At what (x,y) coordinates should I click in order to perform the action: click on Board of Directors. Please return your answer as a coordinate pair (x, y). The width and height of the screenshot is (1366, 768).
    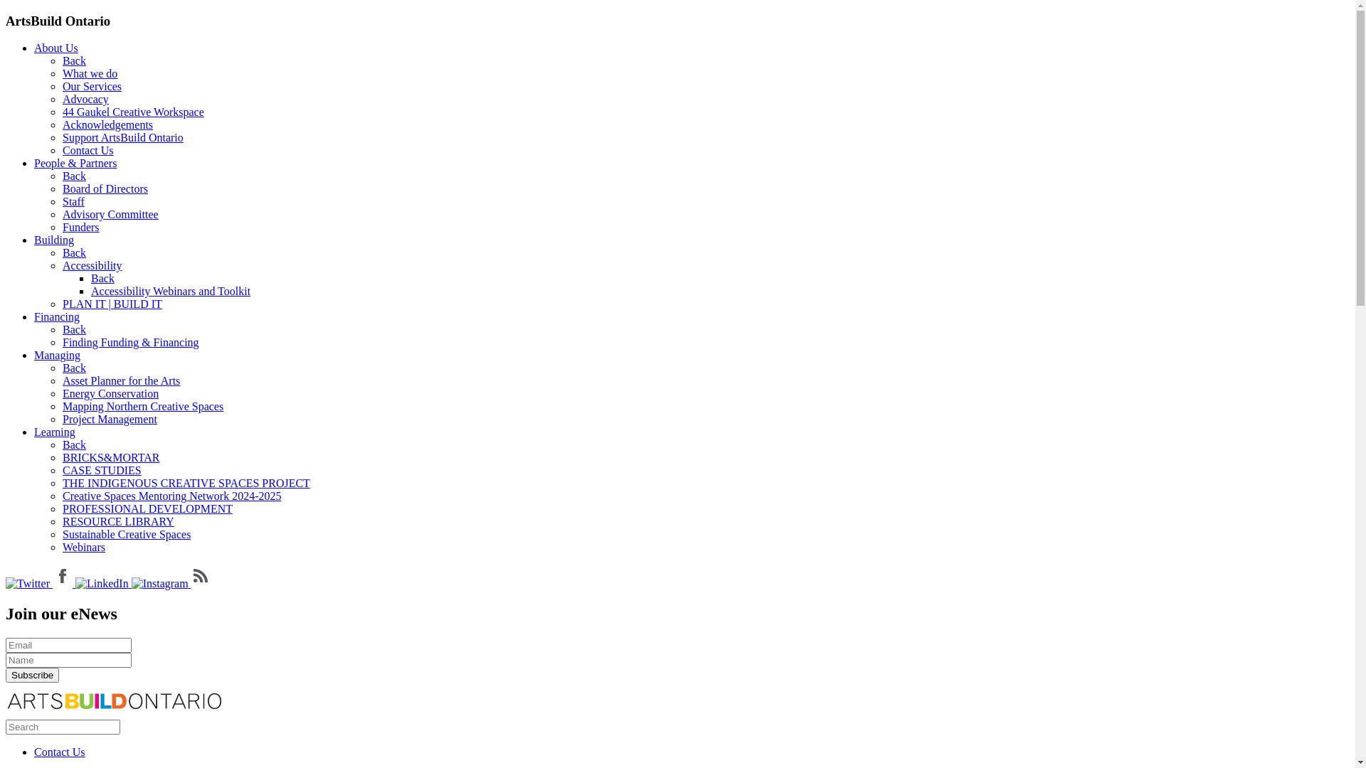
    Looking at the image, I should click on (105, 189).